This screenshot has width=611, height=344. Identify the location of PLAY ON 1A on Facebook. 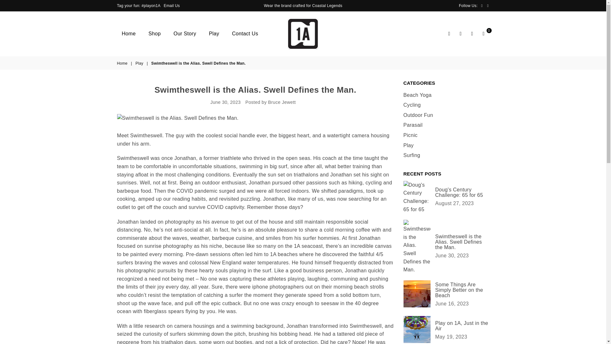
(482, 5).